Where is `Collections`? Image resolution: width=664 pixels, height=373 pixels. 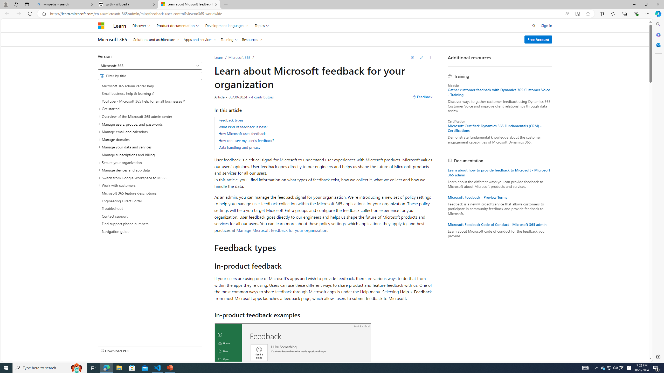 Collections is located at coordinates (624, 13).